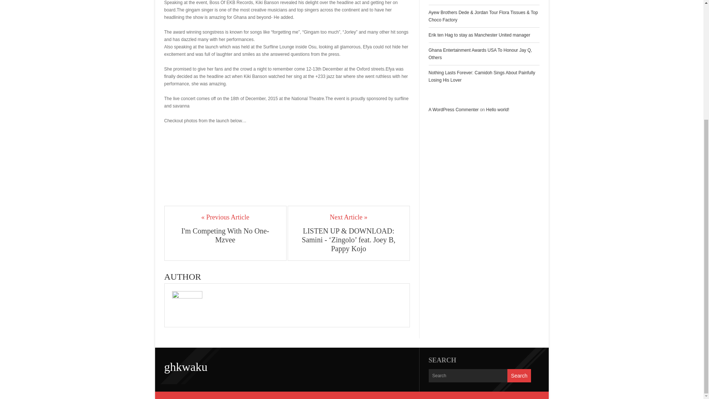  I want to click on Erik ten Hag to stay as Manchester United manager, so click(479, 35).